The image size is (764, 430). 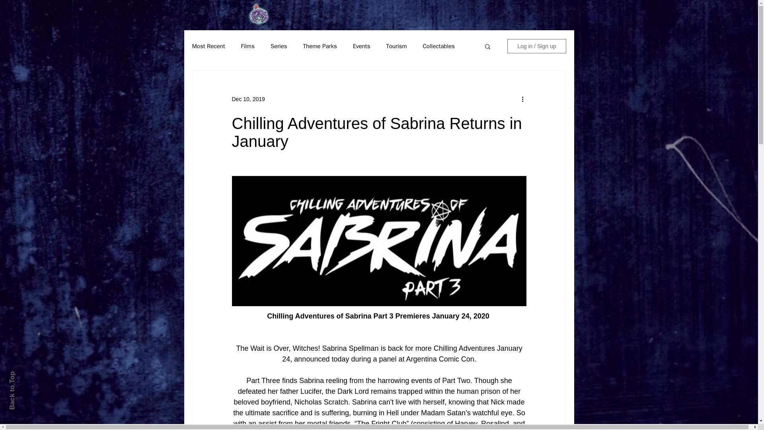 I want to click on Films, so click(x=248, y=46).